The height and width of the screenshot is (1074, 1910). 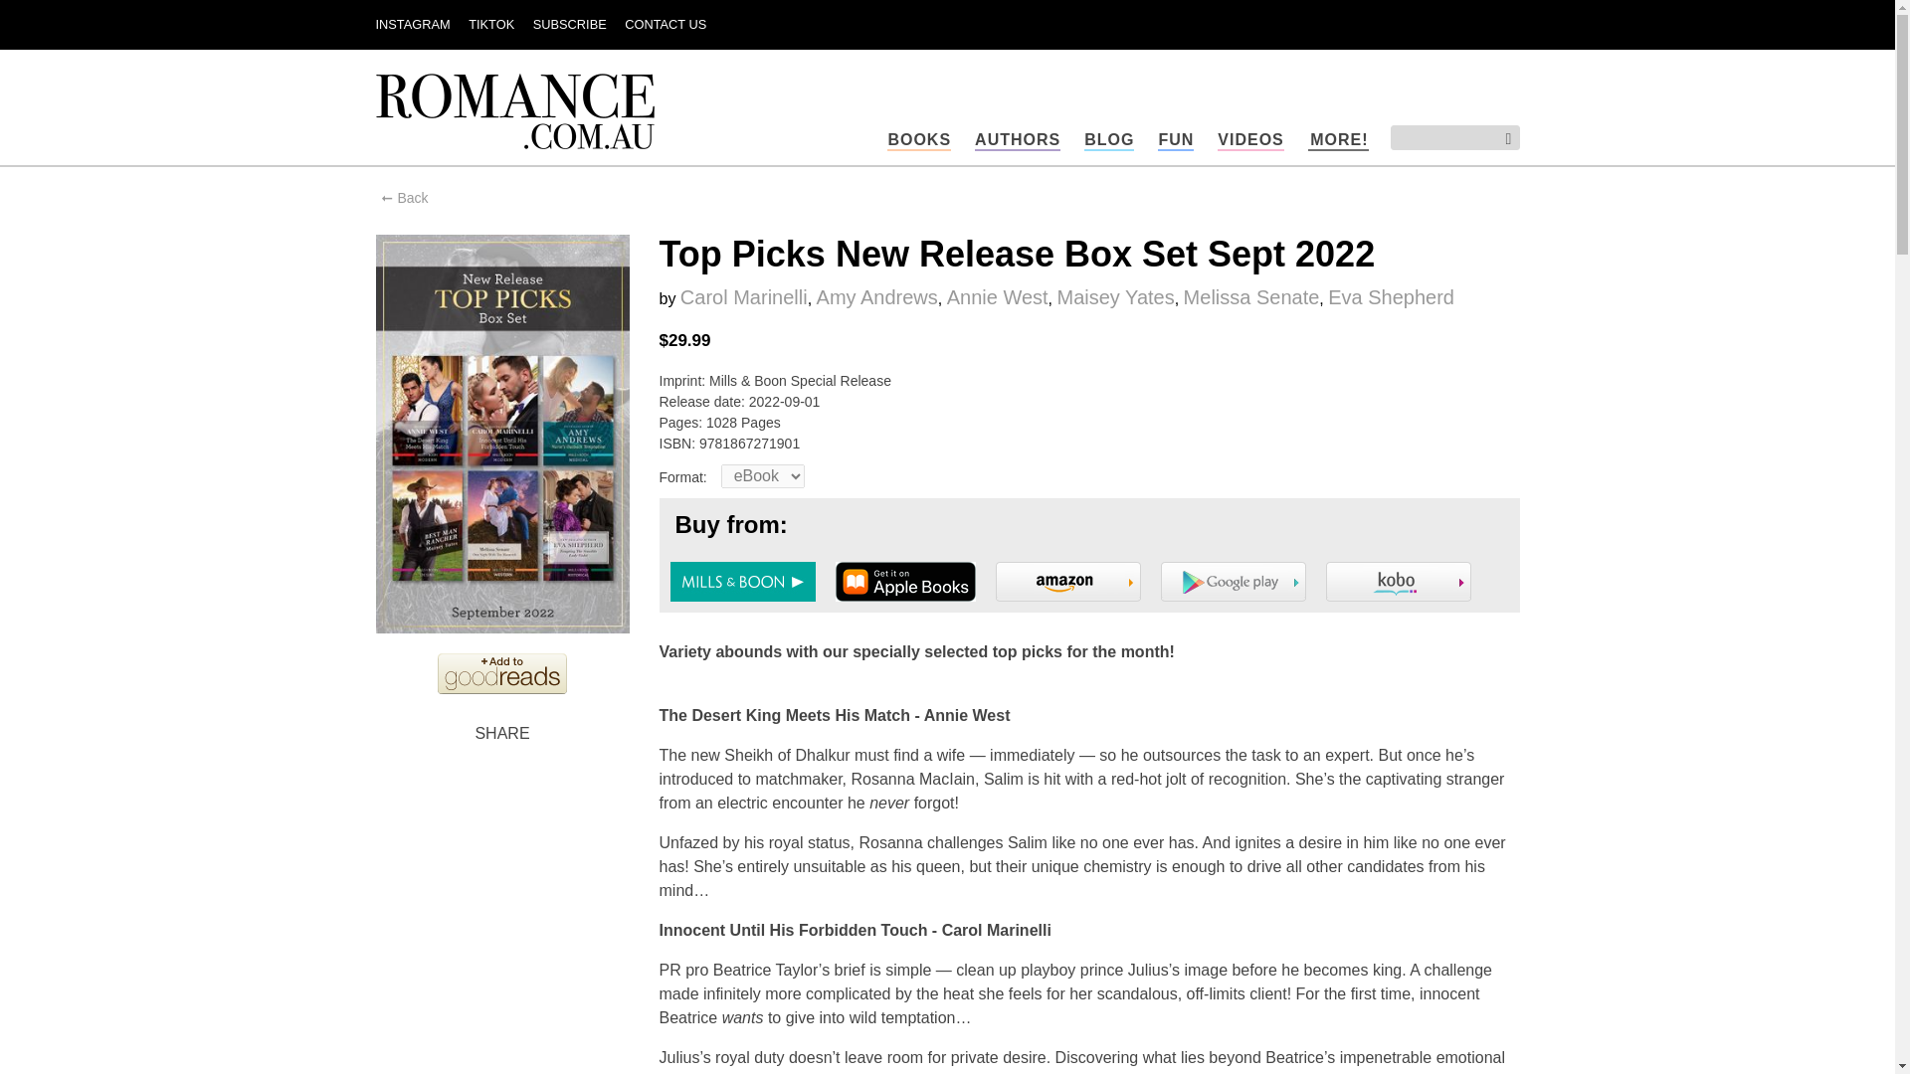 I want to click on Search, so click(x=1500, y=139).